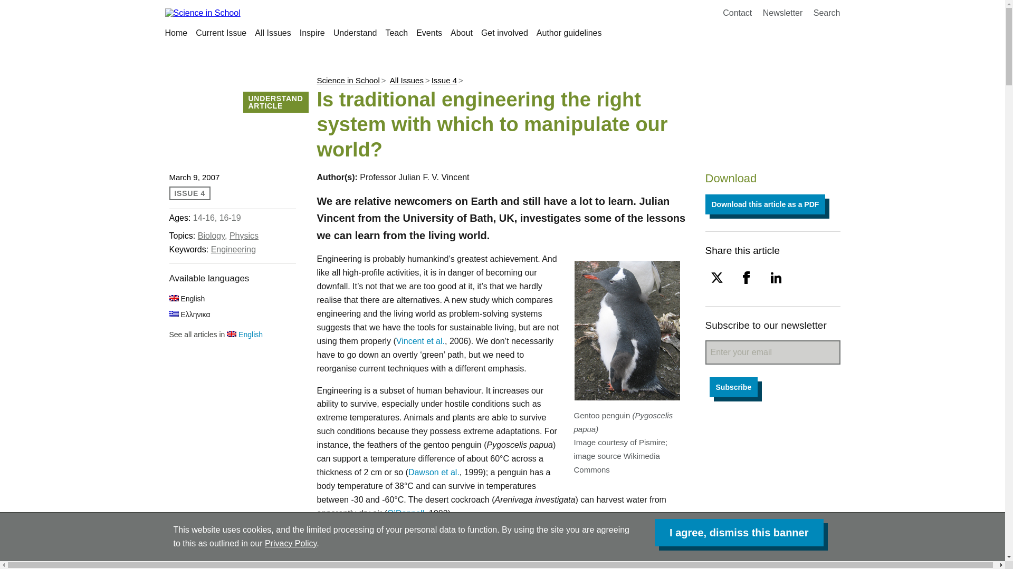 Image resolution: width=1013 pixels, height=569 pixels. I want to click on Biology, so click(211, 235).